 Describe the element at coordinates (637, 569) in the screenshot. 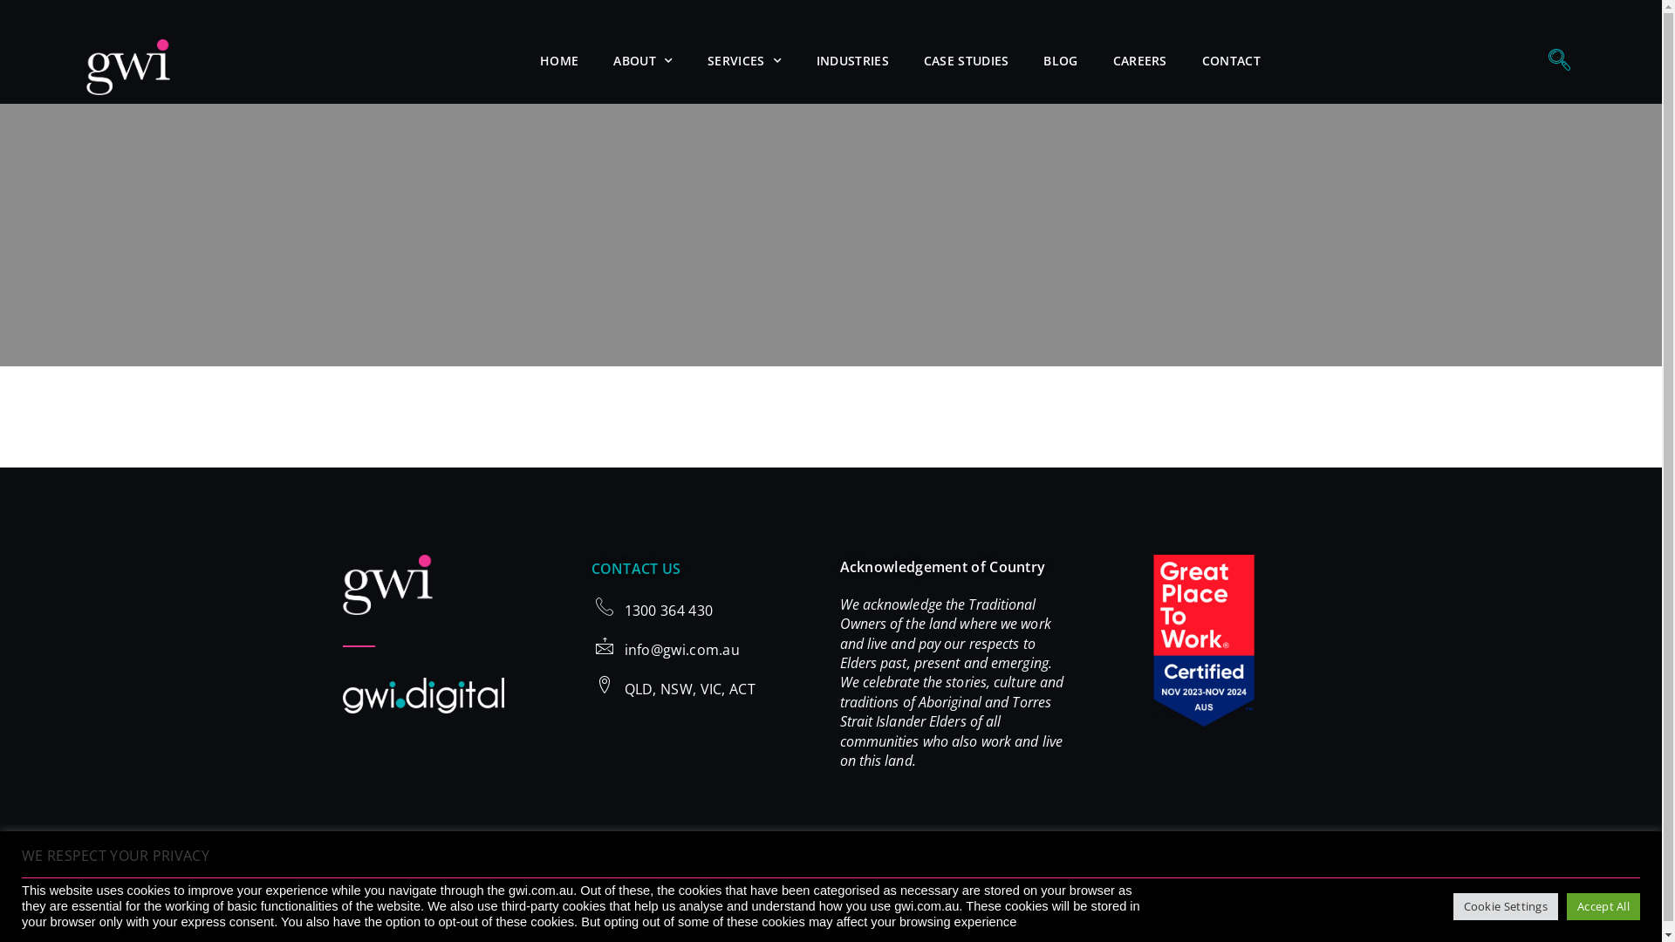

I see `CONTACT US` at that location.